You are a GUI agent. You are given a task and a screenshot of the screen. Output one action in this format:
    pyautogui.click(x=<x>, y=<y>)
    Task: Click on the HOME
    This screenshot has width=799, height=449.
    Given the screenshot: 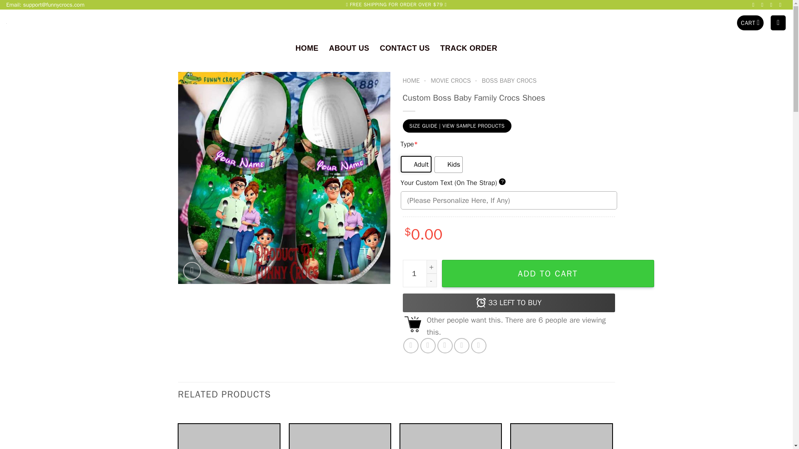 What is the action you would take?
    pyautogui.click(x=307, y=48)
    